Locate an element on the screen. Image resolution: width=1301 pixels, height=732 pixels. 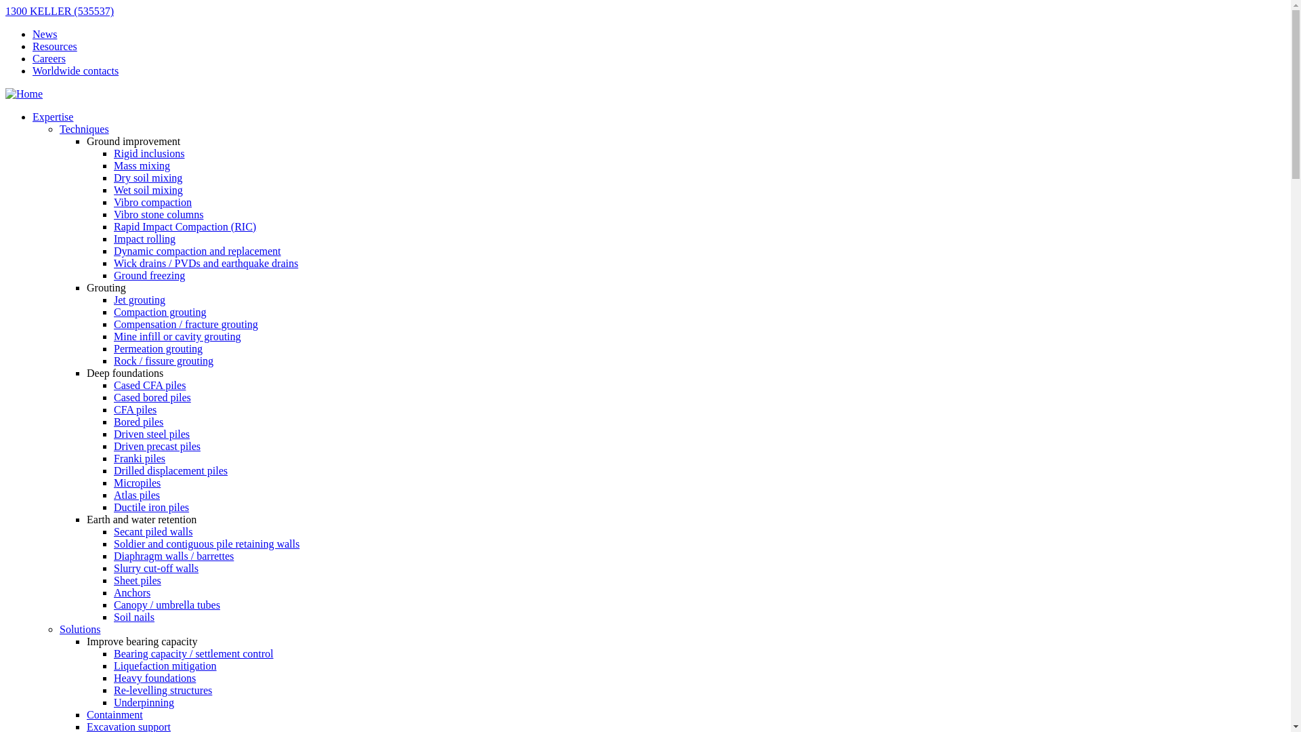
Compensation / fracture grouting is located at coordinates (186, 324).